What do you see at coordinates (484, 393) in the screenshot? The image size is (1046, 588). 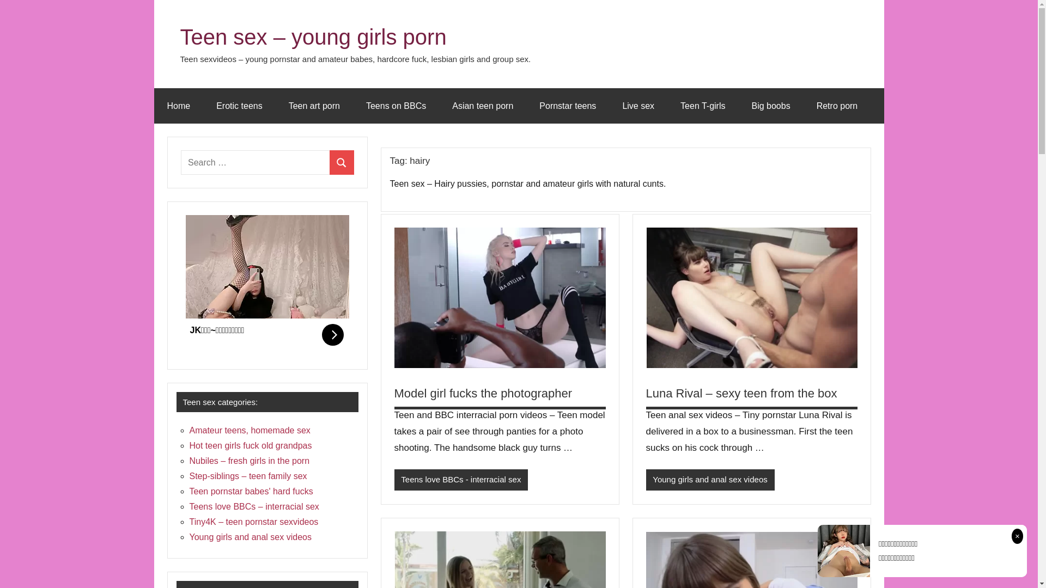 I see `Model girl fucks the photographer` at bounding box center [484, 393].